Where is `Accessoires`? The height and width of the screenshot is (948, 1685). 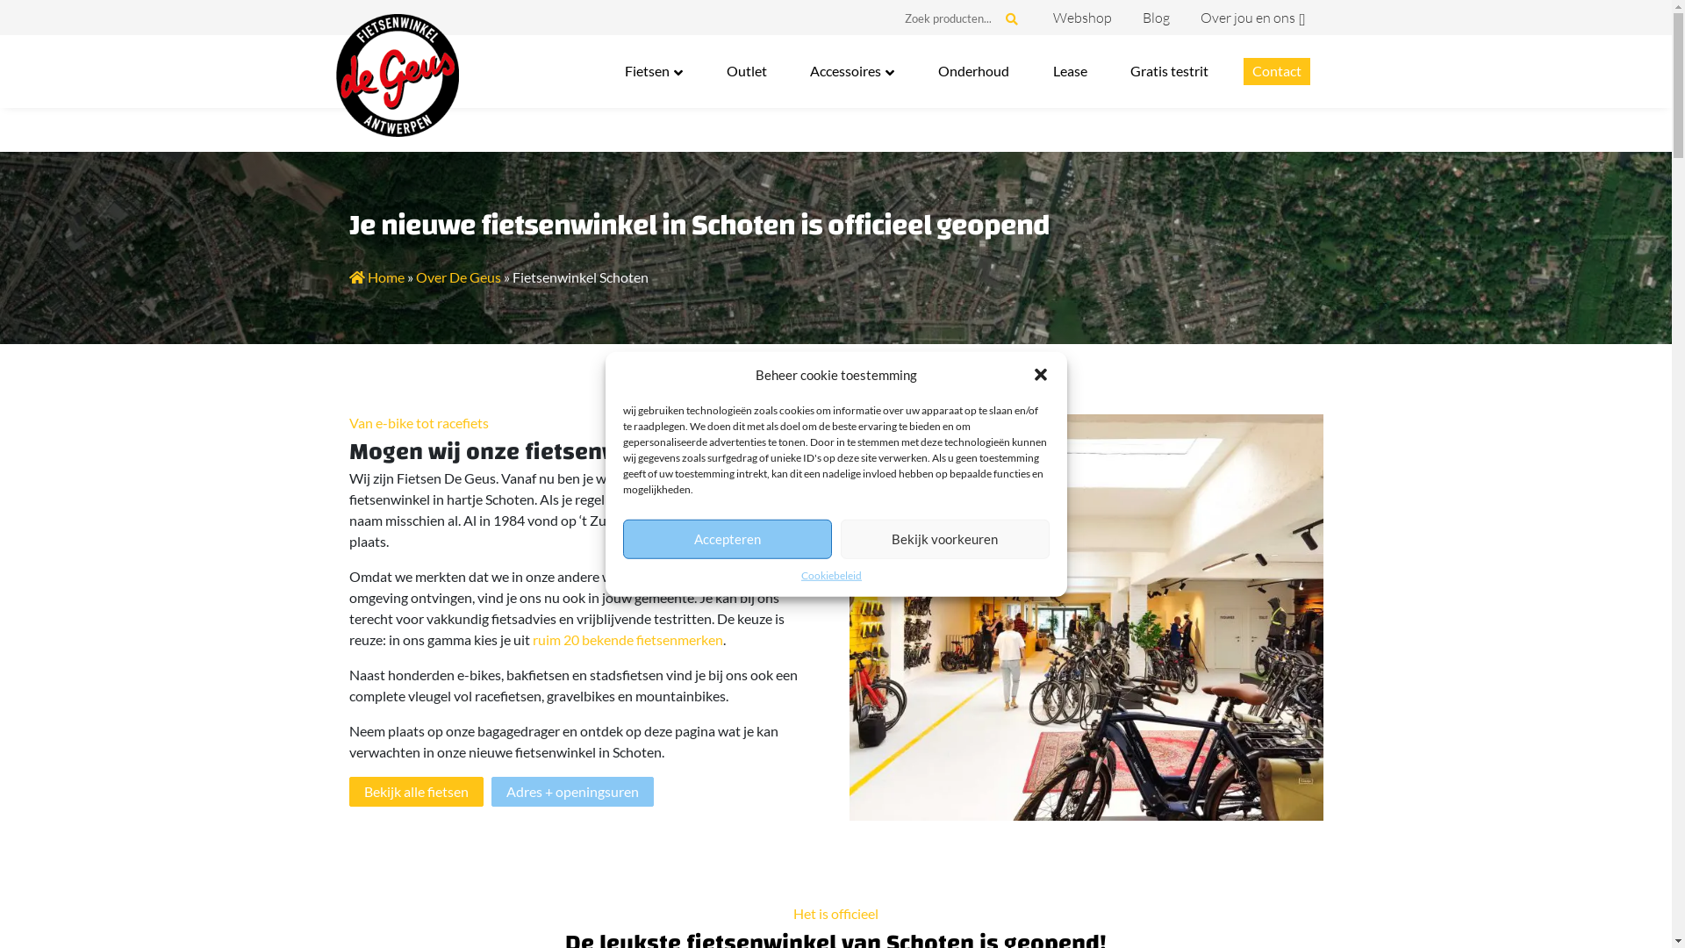
Accessoires is located at coordinates (852, 72).